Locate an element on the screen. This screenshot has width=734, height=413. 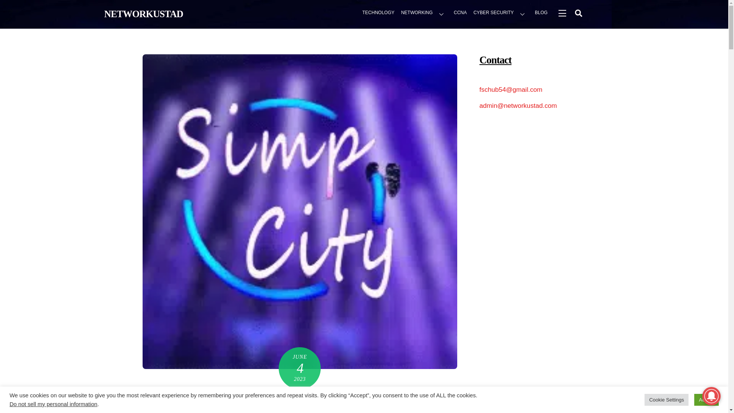
TECHNOLOGY is located at coordinates (378, 13).